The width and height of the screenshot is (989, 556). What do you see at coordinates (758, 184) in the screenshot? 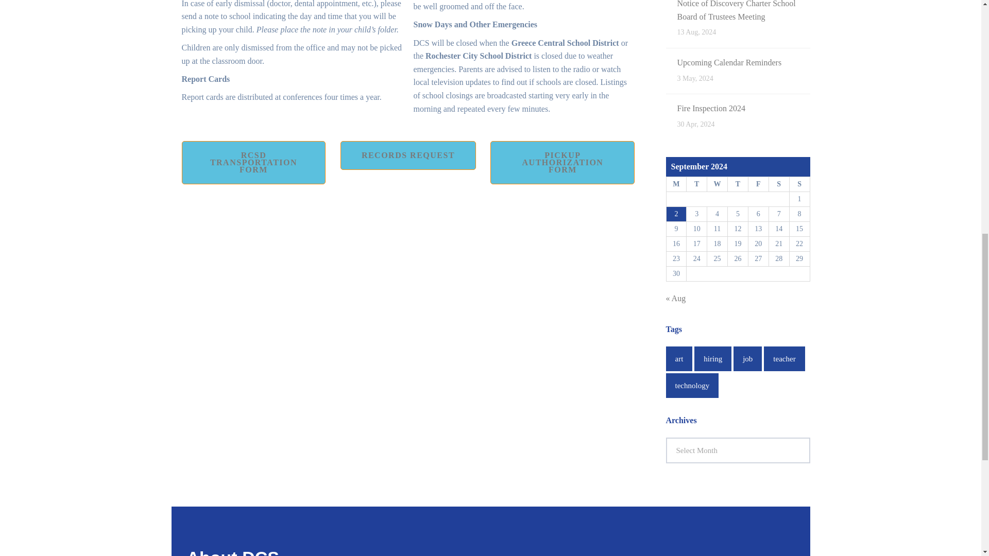
I see `Friday` at bounding box center [758, 184].